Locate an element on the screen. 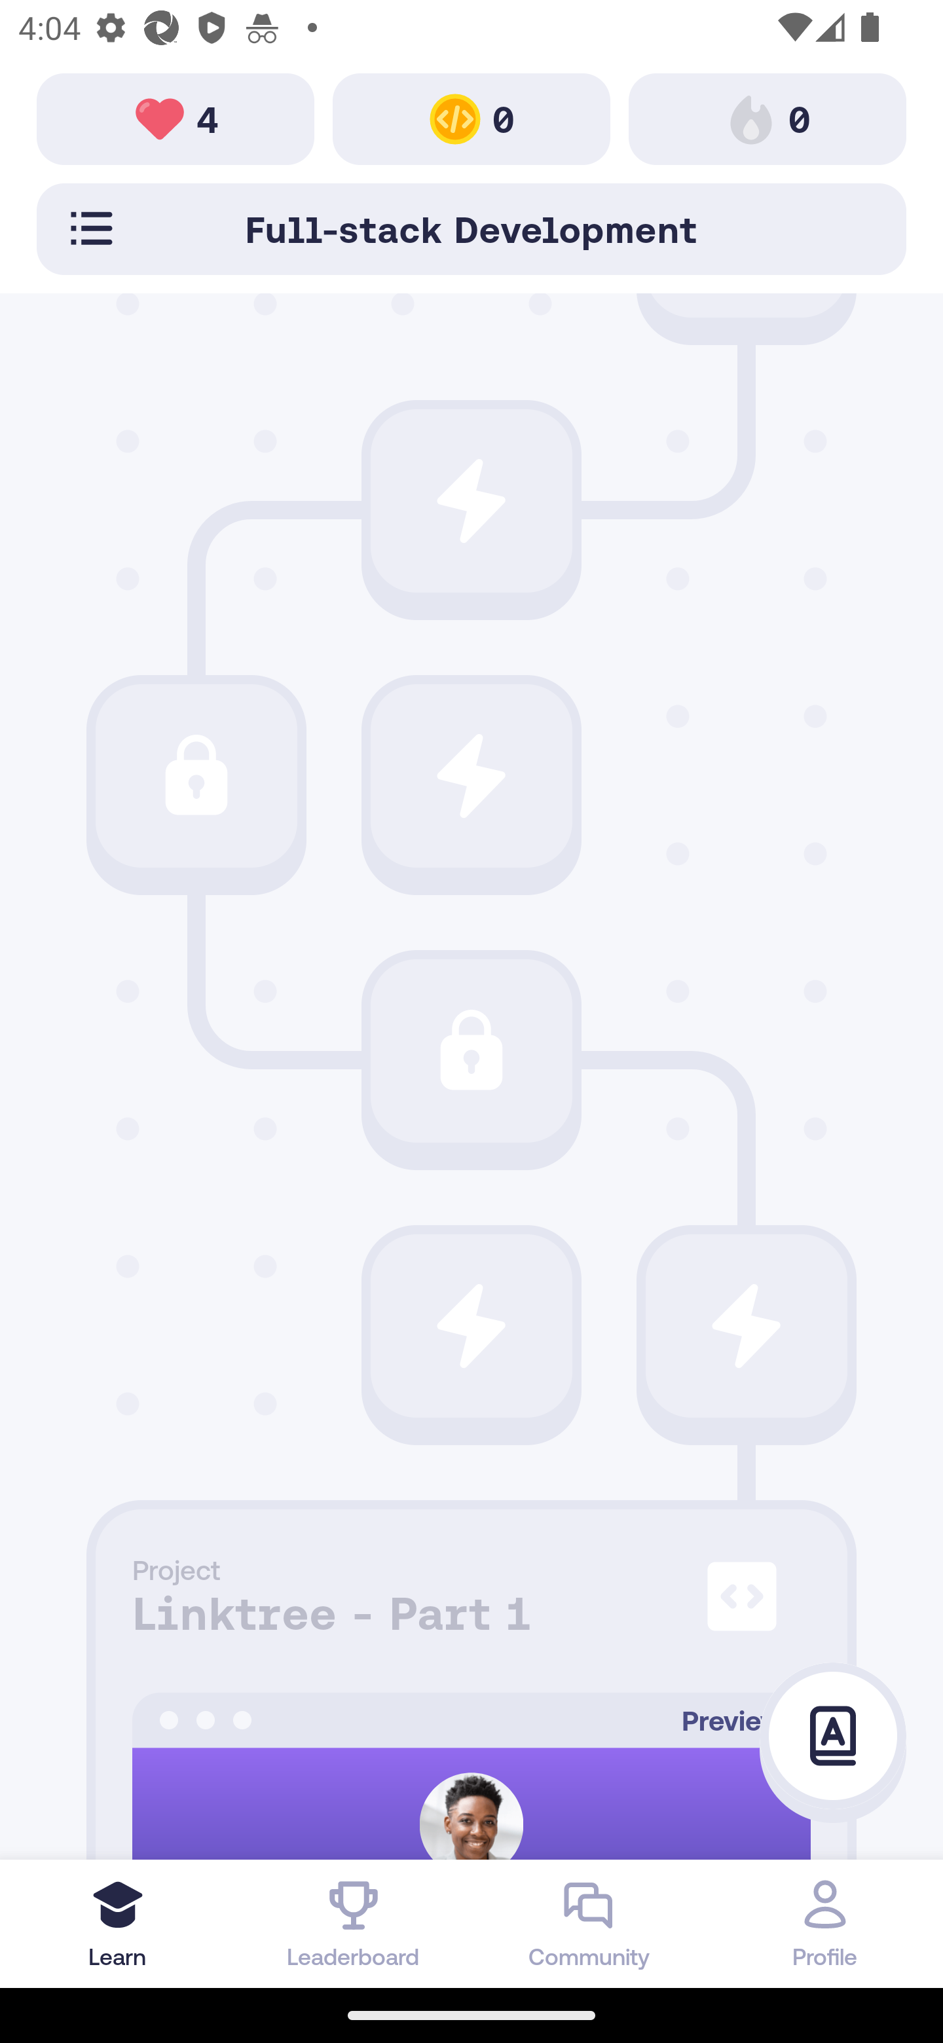  Leaderboard is located at coordinates (354, 1923).